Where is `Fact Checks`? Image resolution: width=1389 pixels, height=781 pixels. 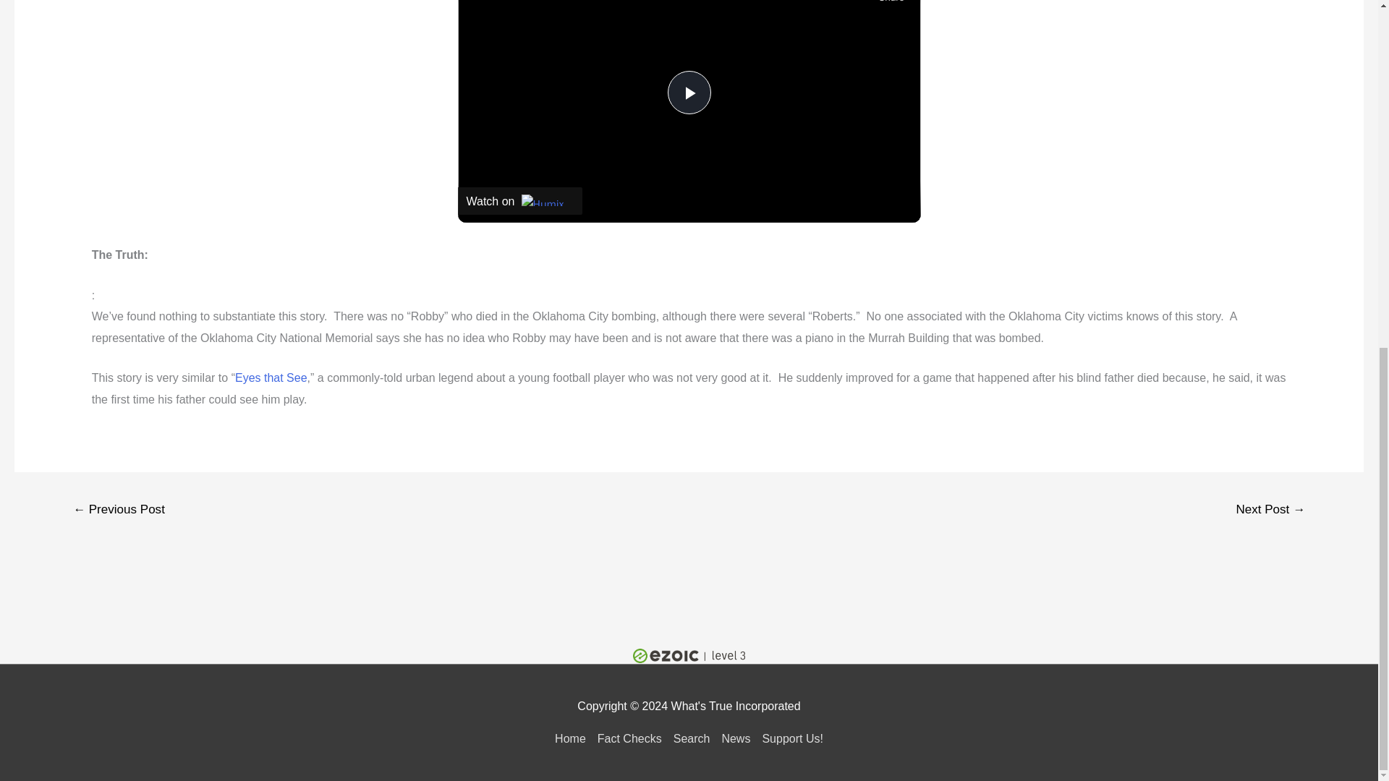 Fact Checks is located at coordinates (629, 739).